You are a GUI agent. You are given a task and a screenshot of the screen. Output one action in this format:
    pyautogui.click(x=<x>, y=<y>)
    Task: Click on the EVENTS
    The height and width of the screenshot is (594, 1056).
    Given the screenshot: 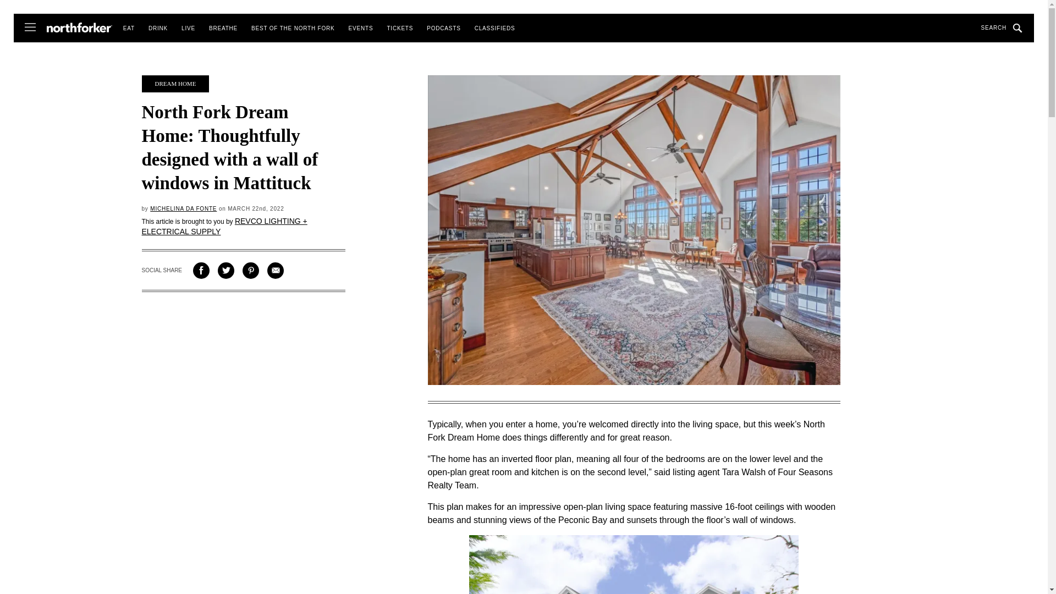 What is the action you would take?
    pyautogui.click(x=361, y=29)
    